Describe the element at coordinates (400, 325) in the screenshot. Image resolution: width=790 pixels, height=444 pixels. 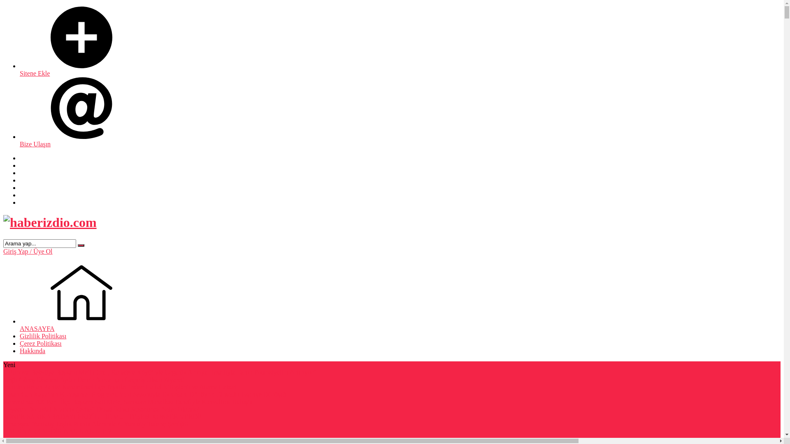
I see `ANASAYFA` at that location.